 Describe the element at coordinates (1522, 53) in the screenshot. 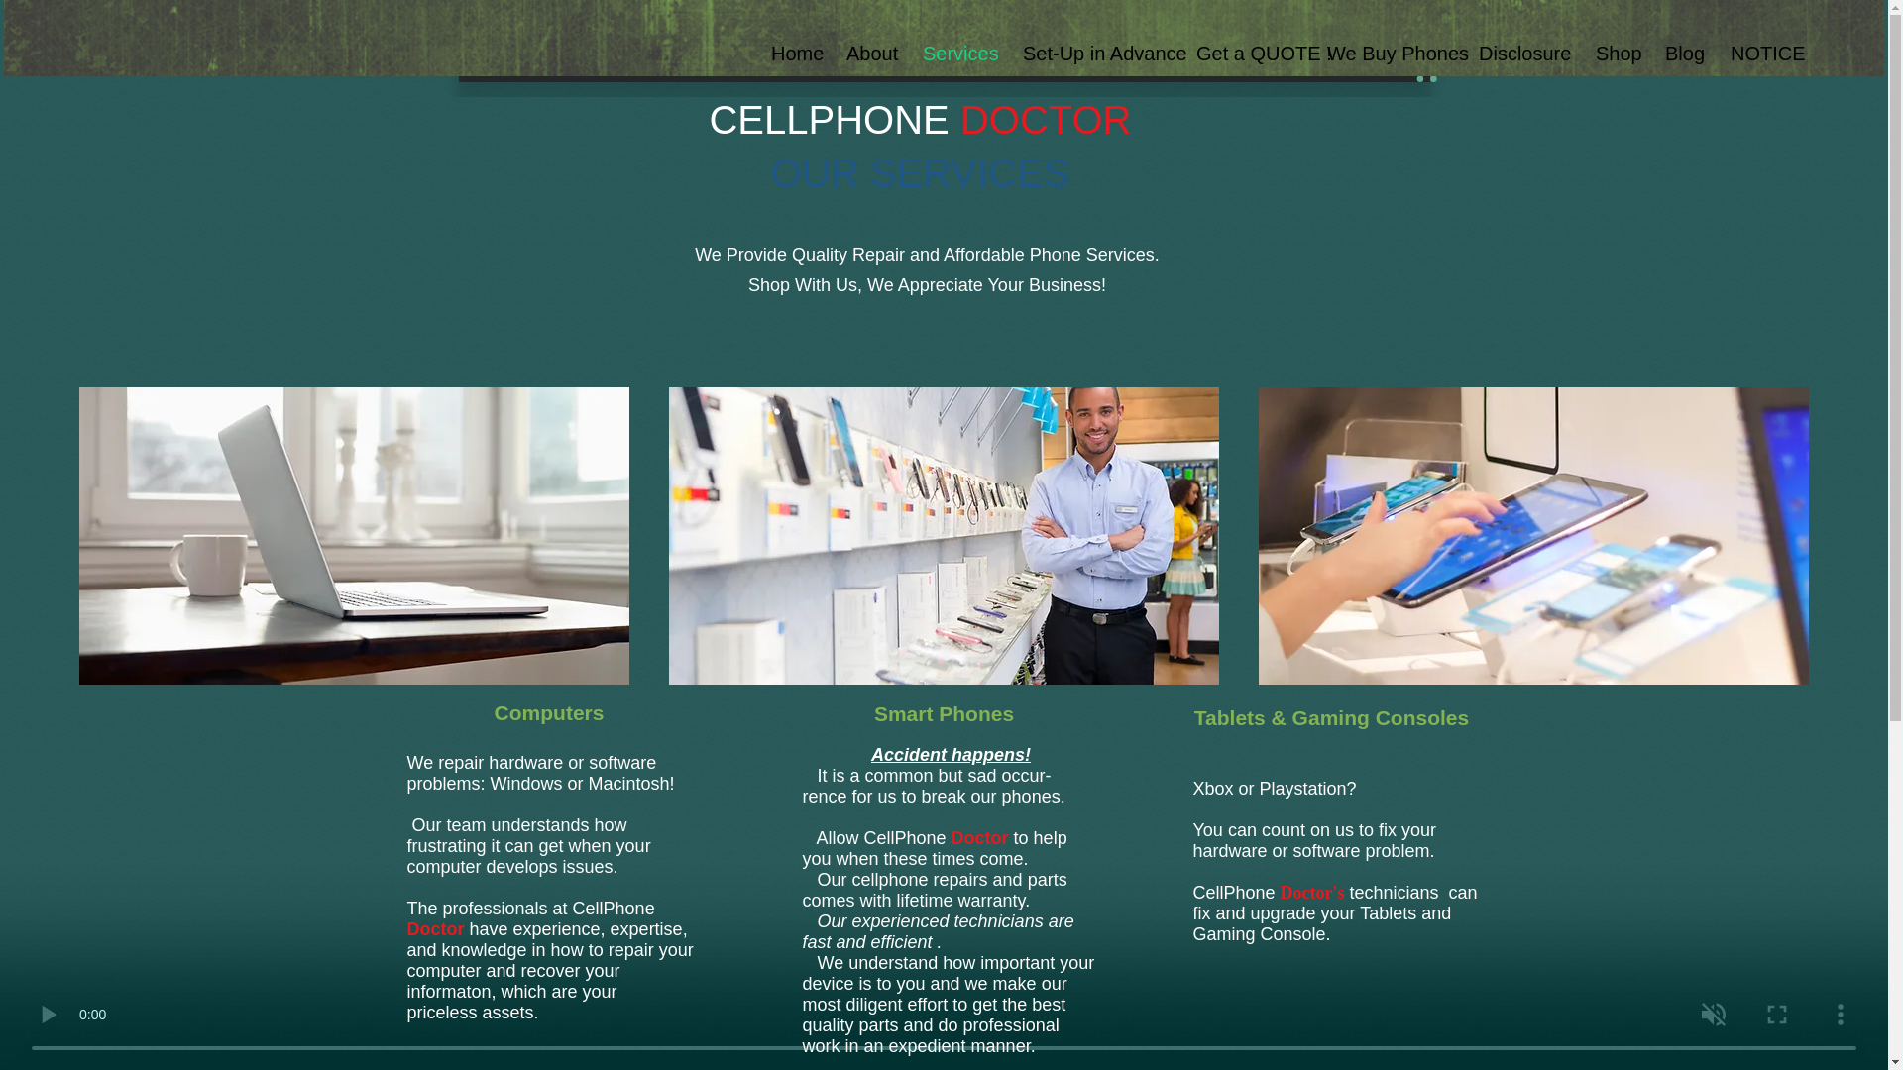

I see `Disclosure` at that location.